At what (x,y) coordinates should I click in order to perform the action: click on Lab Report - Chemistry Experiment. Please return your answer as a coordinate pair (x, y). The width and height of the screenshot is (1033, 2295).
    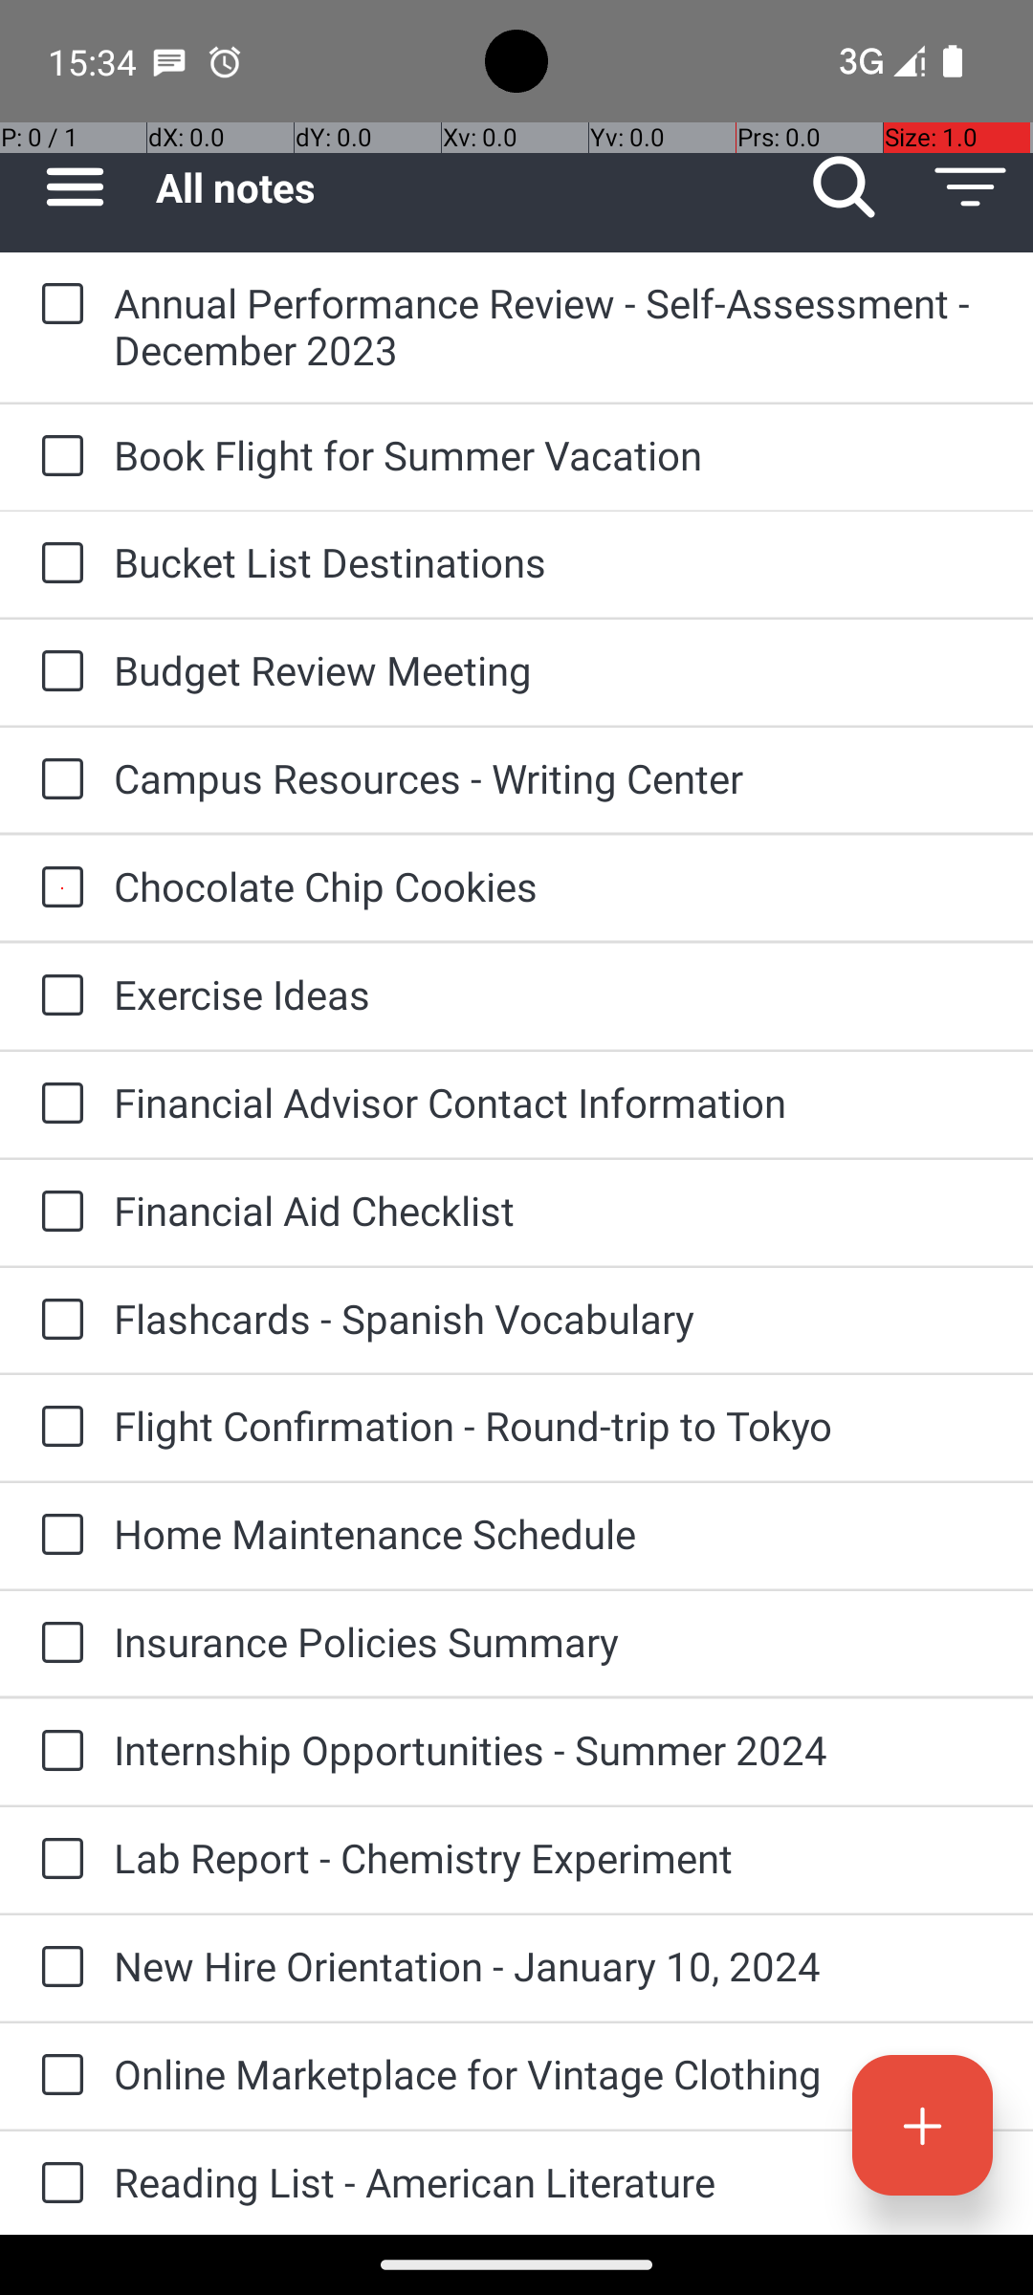
    Looking at the image, I should click on (555, 1857).